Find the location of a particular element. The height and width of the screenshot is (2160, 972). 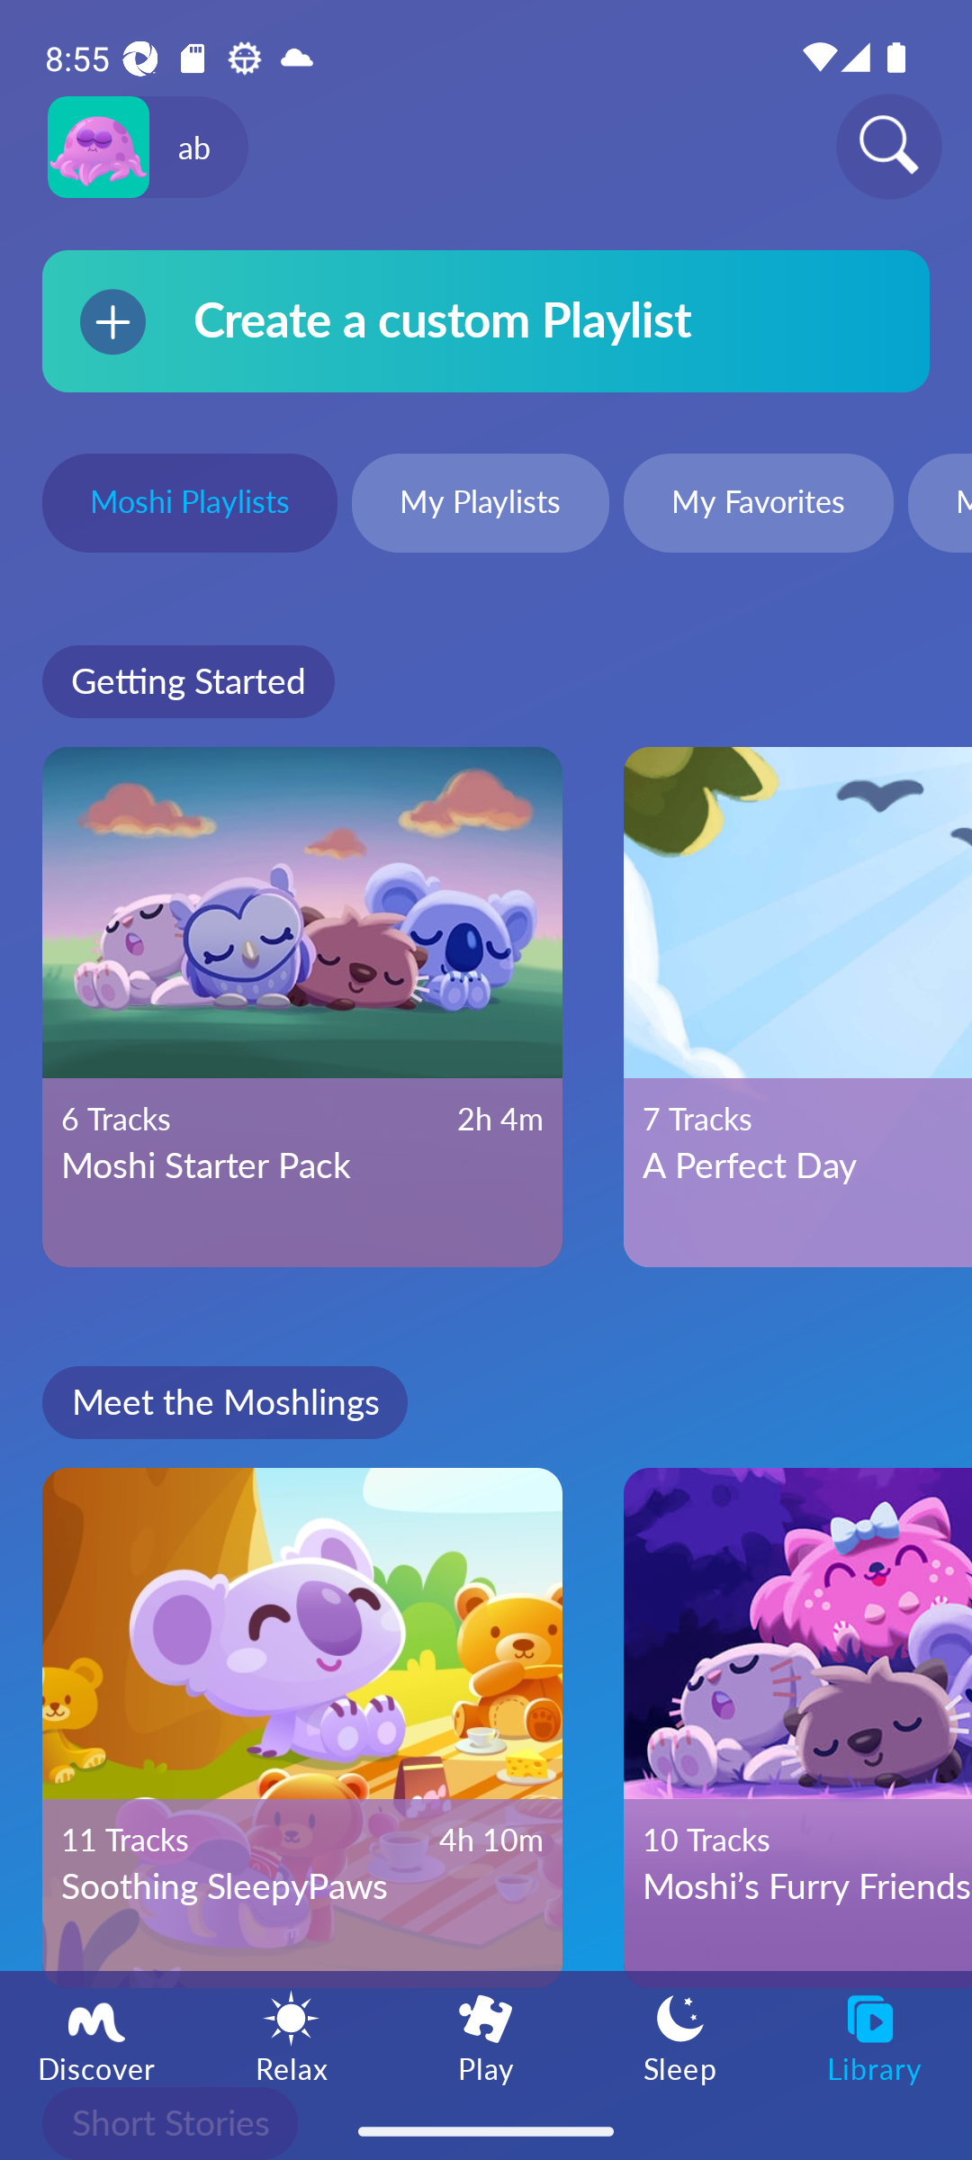

Discover is located at coordinates (97, 2036).